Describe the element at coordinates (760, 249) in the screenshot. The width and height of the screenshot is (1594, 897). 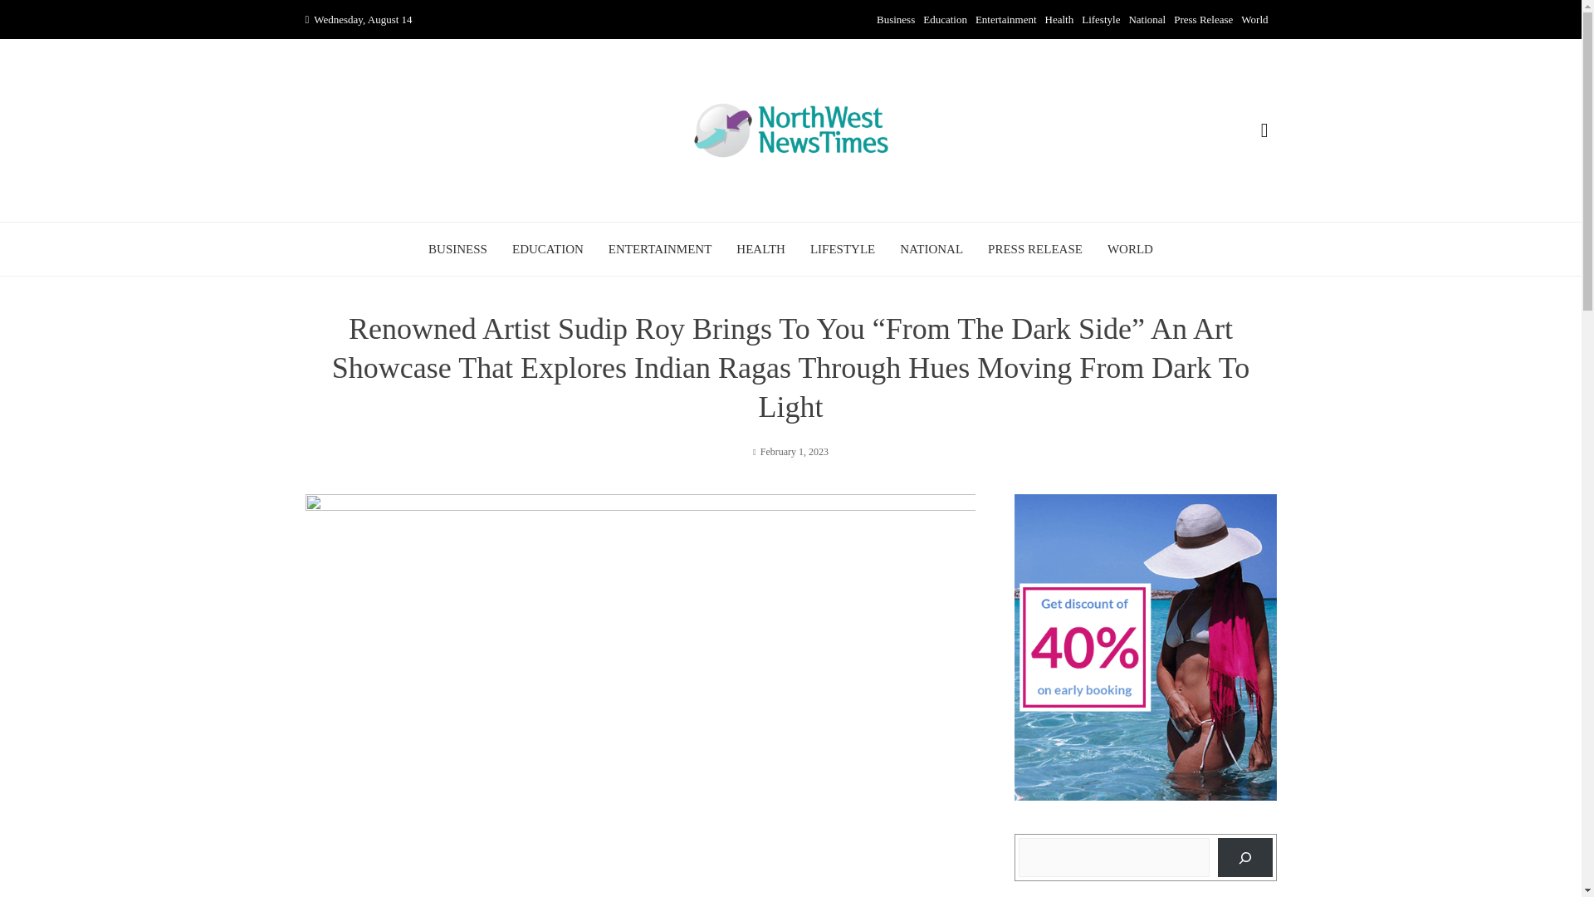
I see `HEALTH` at that location.